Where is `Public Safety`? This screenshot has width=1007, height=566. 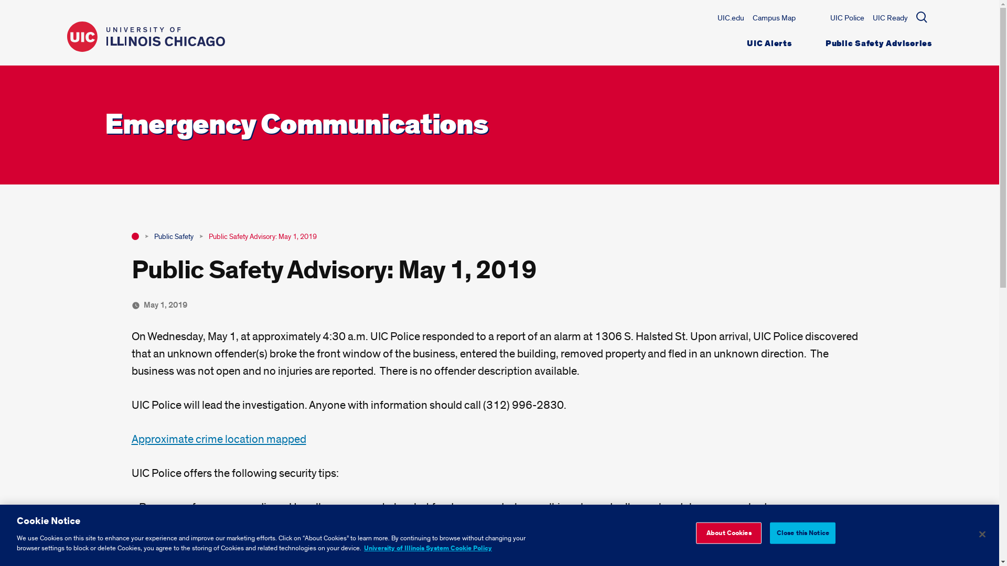
Public Safety is located at coordinates (173, 236).